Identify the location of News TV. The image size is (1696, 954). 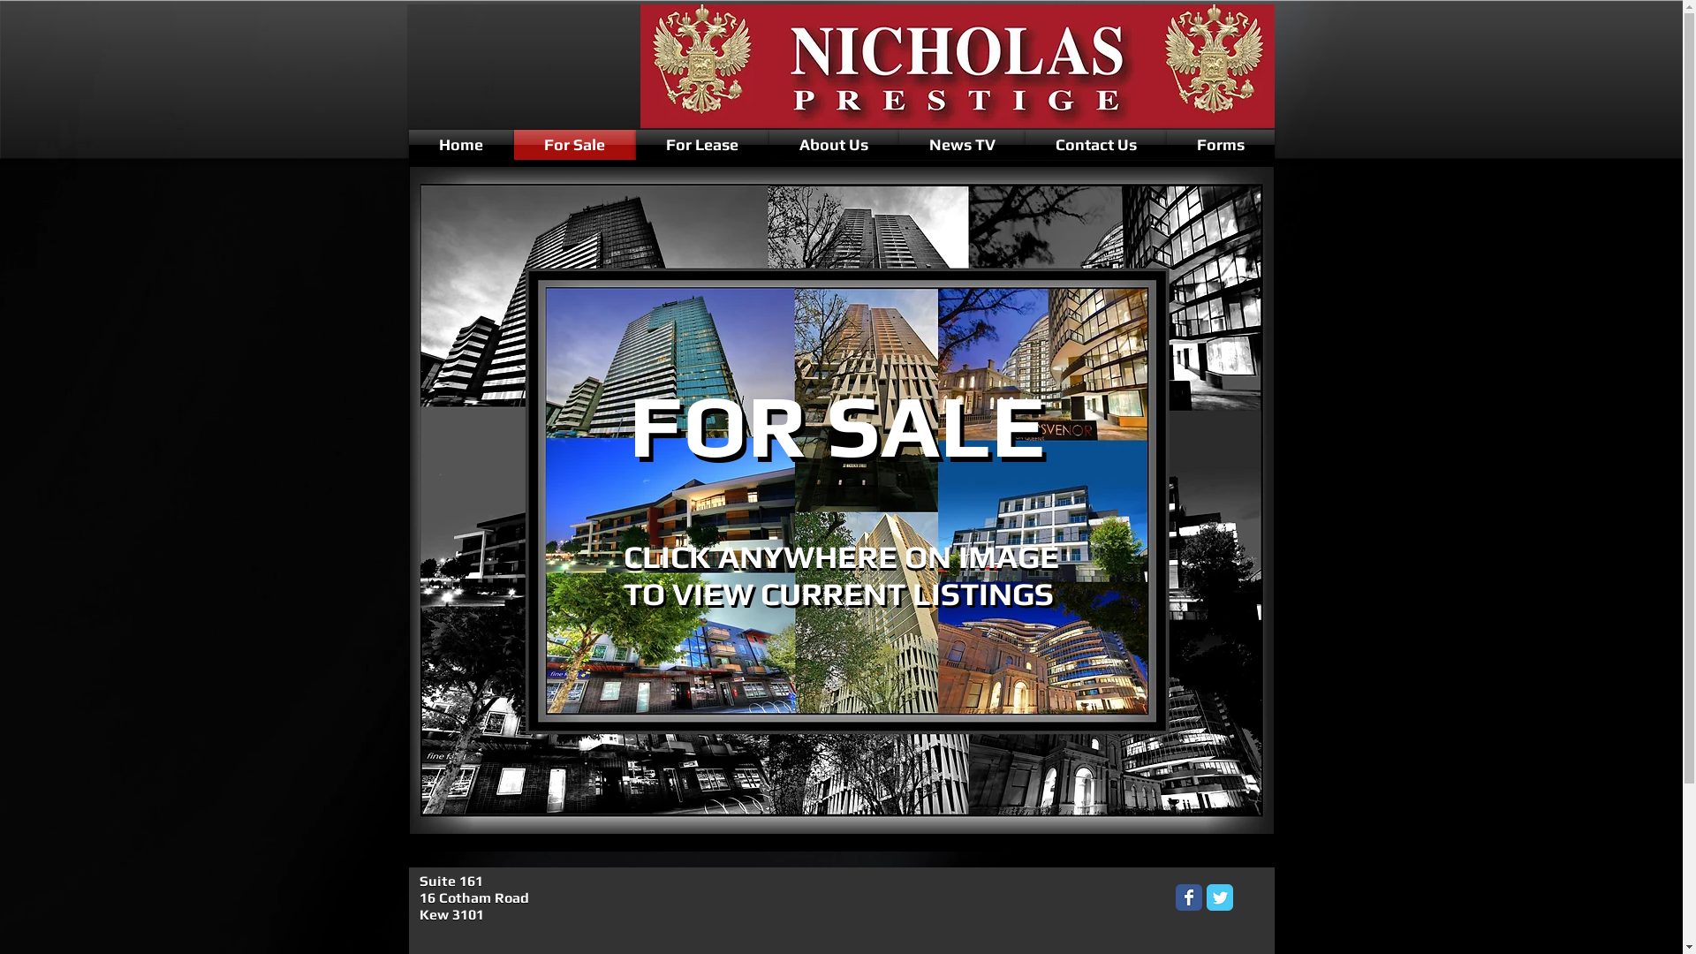
(962, 145).